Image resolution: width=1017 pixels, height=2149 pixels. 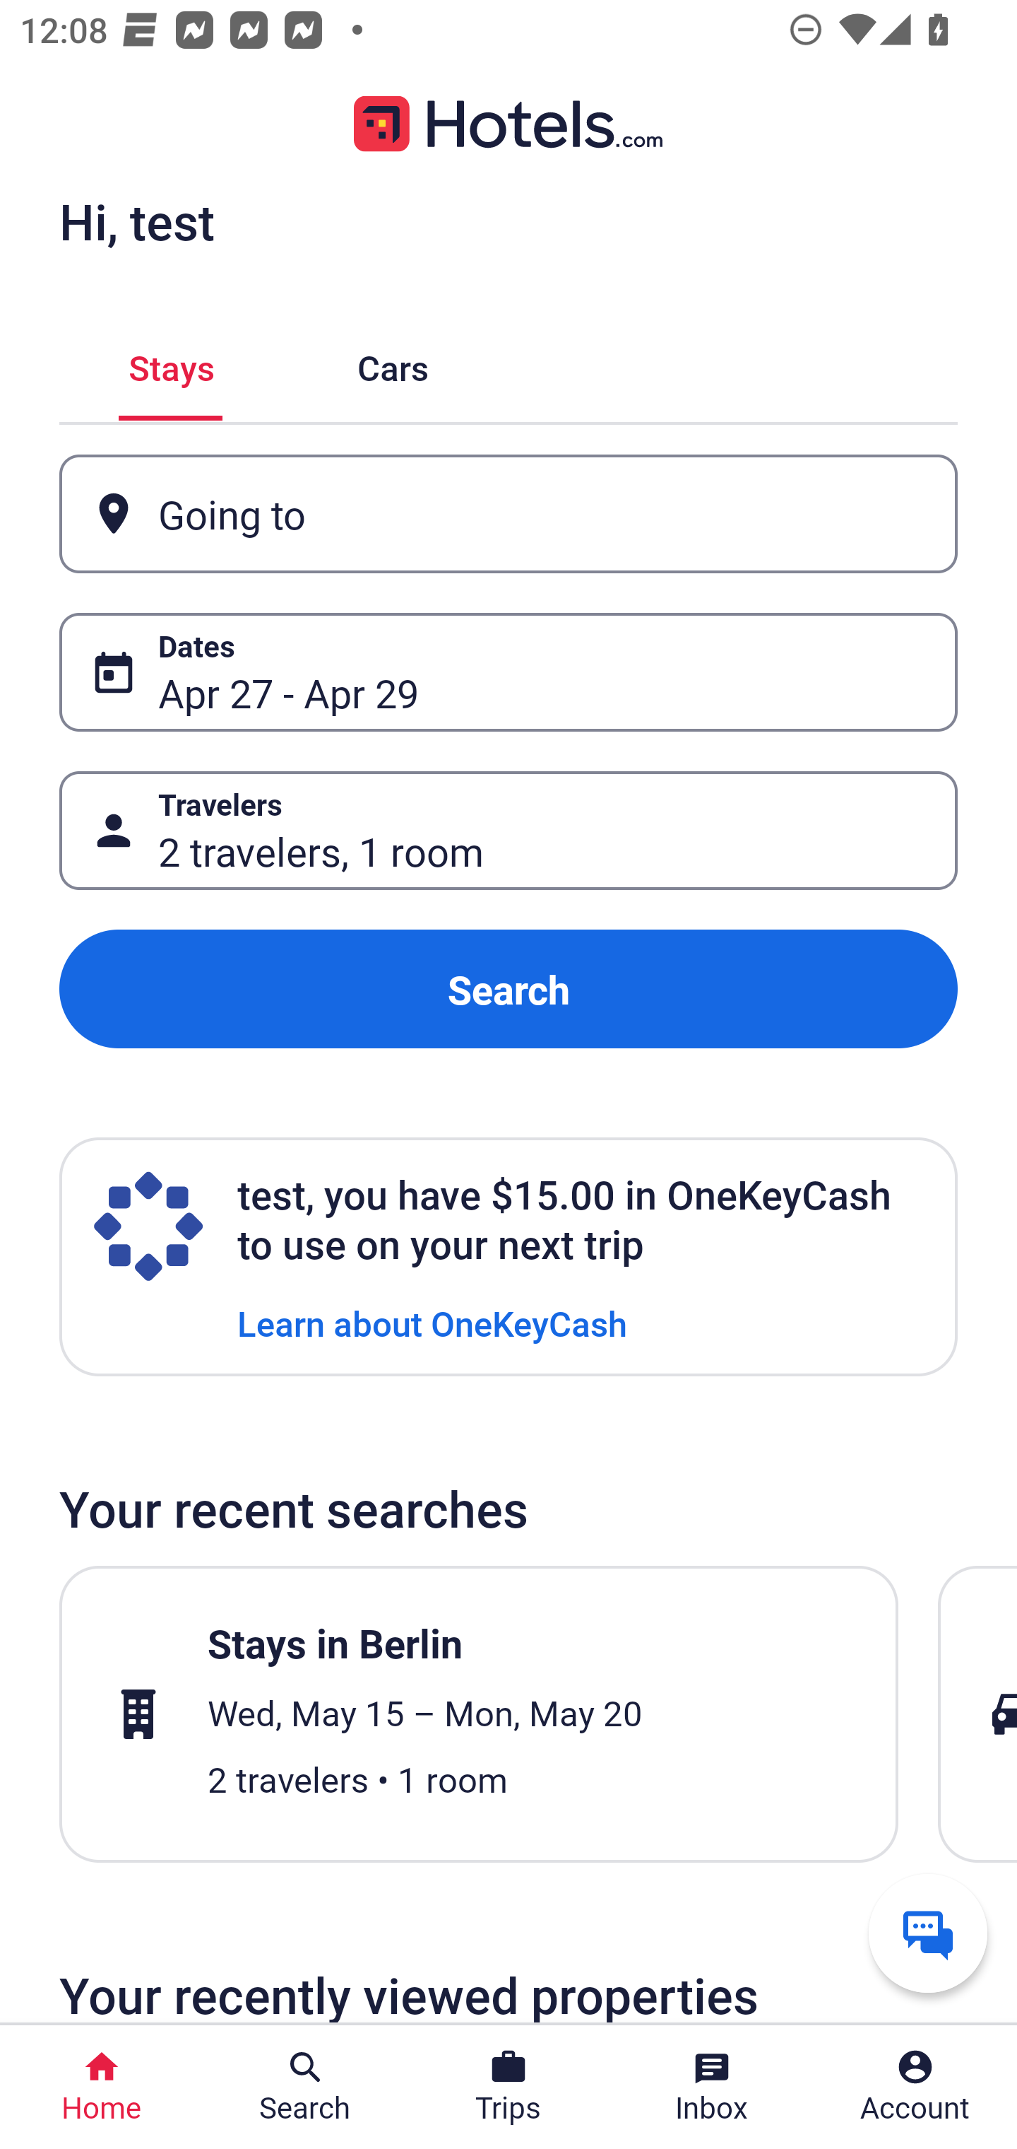 What do you see at coordinates (509, 672) in the screenshot?
I see `Dates Button Apr 27 - Apr 29` at bounding box center [509, 672].